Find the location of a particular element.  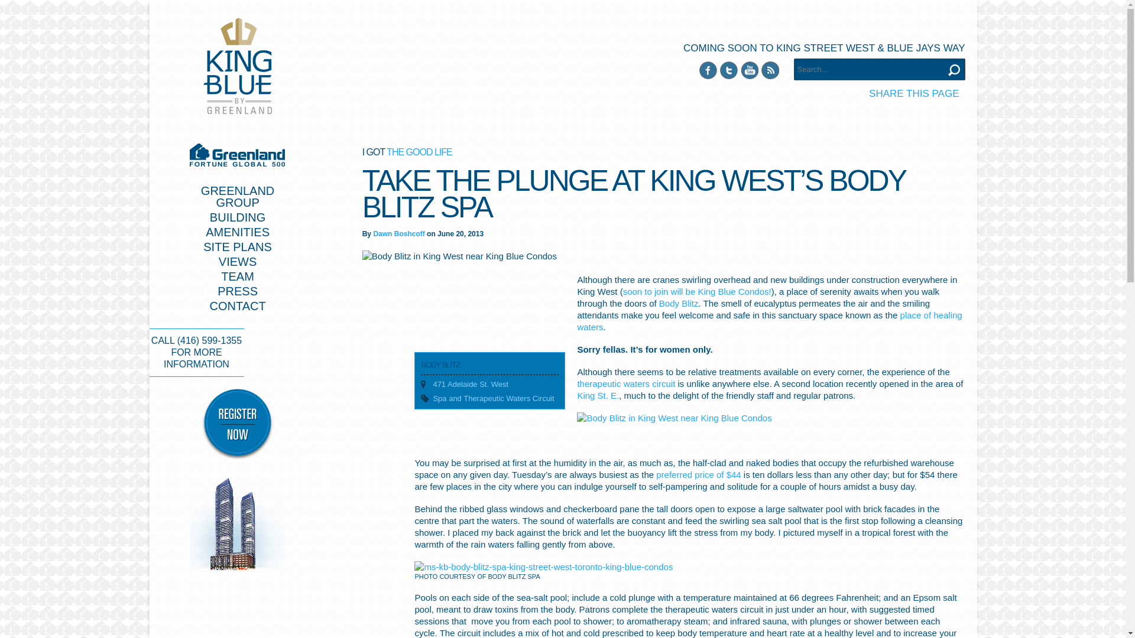

PRESS is located at coordinates (238, 291).